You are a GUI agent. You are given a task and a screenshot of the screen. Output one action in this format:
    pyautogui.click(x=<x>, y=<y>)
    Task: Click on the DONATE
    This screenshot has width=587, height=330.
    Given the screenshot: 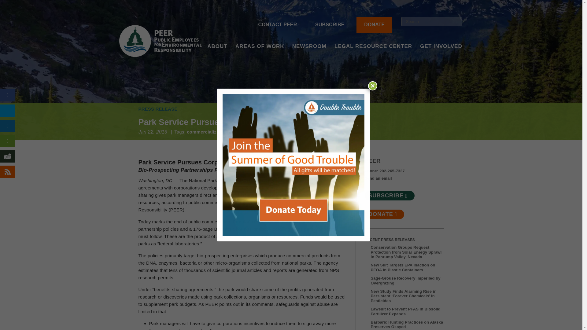 What is the action you would take?
    pyautogui.click(x=374, y=24)
    